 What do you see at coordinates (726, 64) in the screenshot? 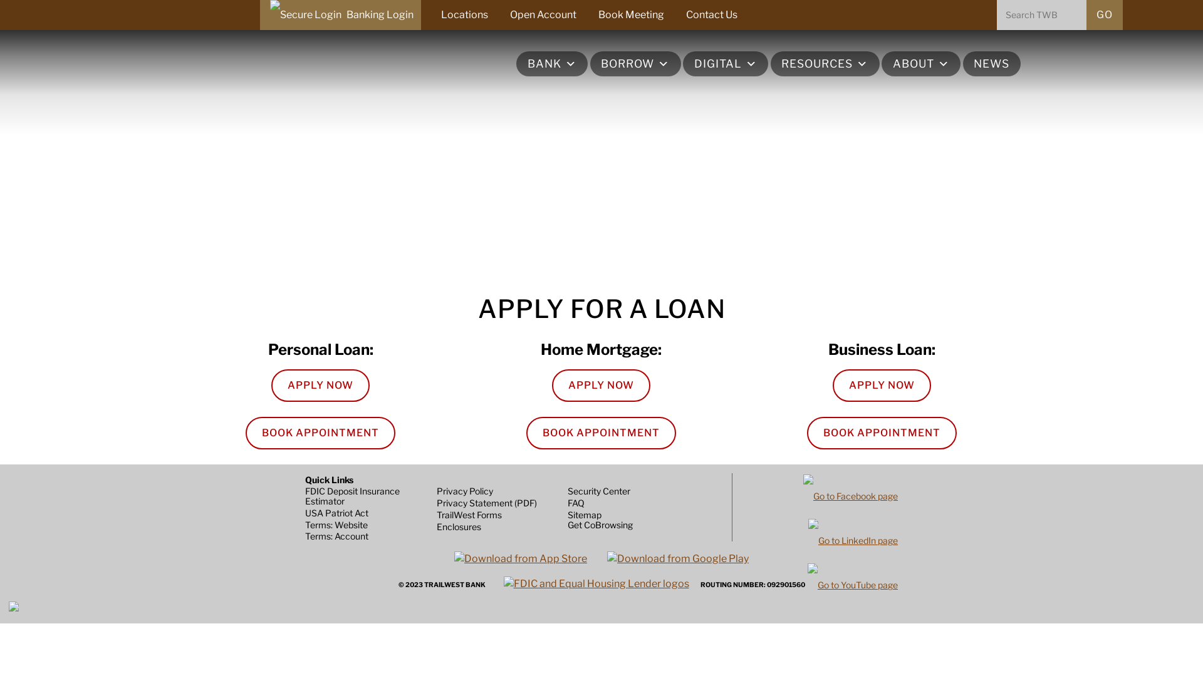
I see `DIGITAL` at bounding box center [726, 64].